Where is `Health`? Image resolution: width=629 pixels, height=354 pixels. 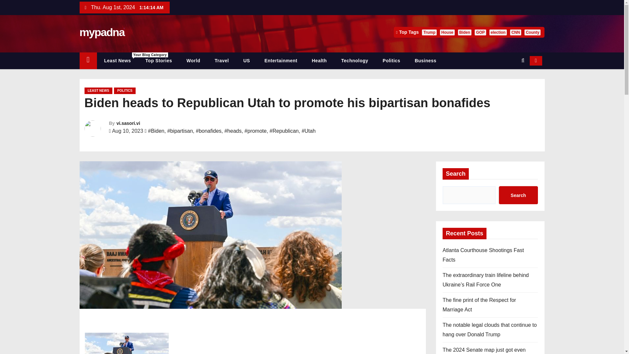
Health is located at coordinates (319, 60).